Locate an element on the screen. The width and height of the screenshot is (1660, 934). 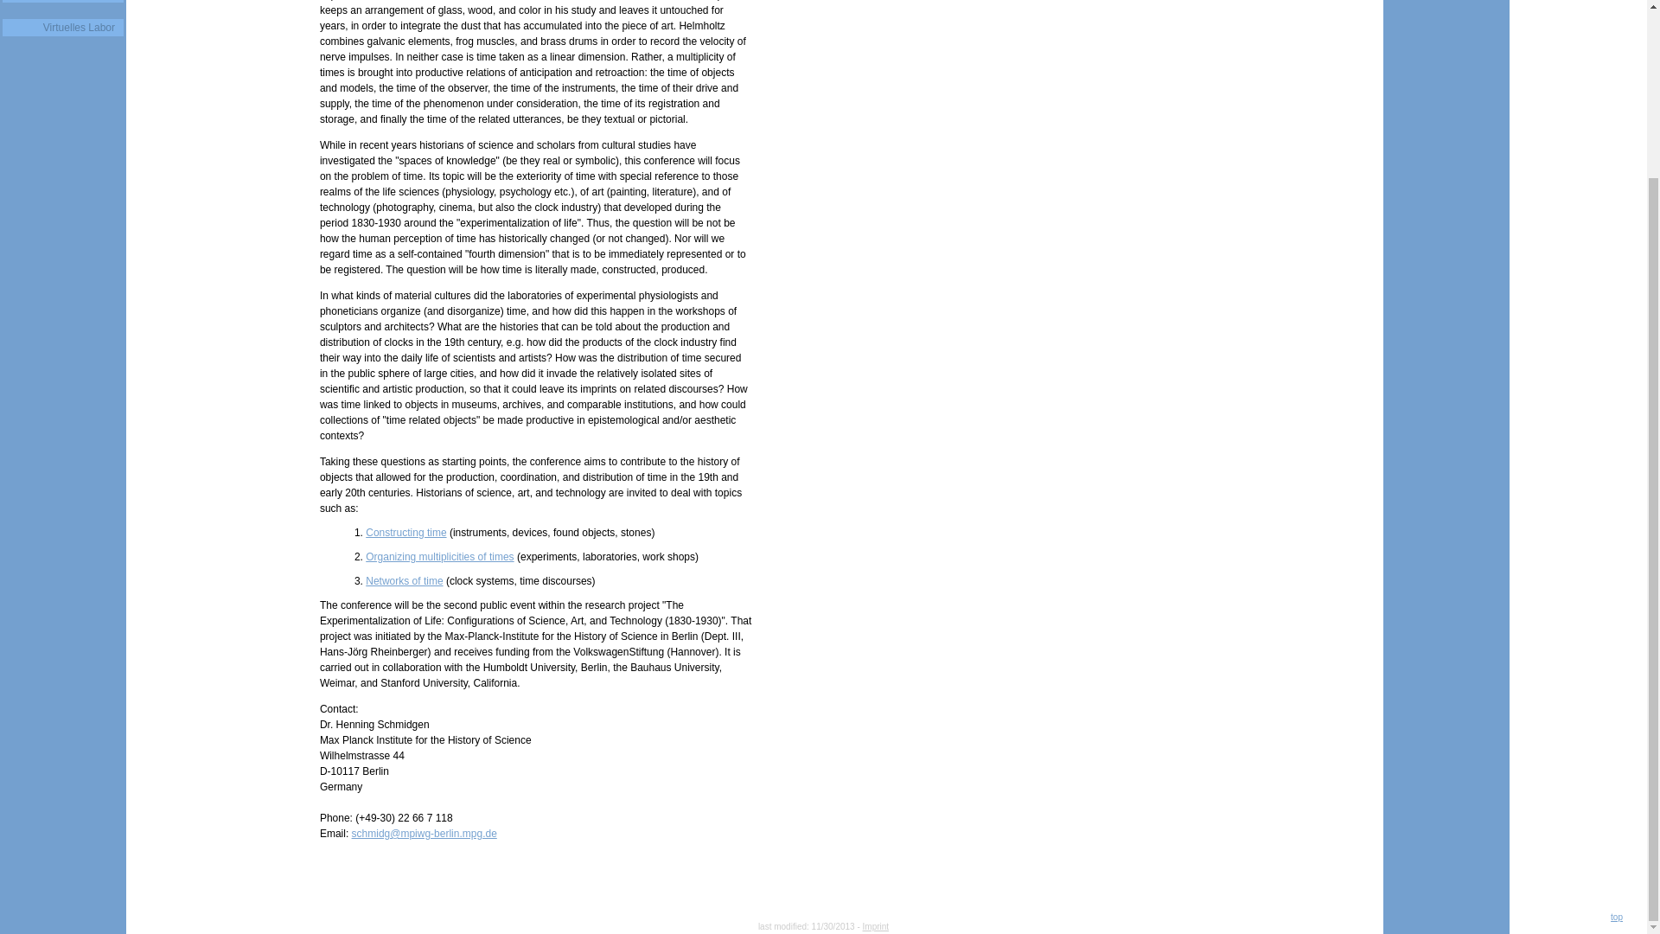
Constructing time is located at coordinates (405, 533).